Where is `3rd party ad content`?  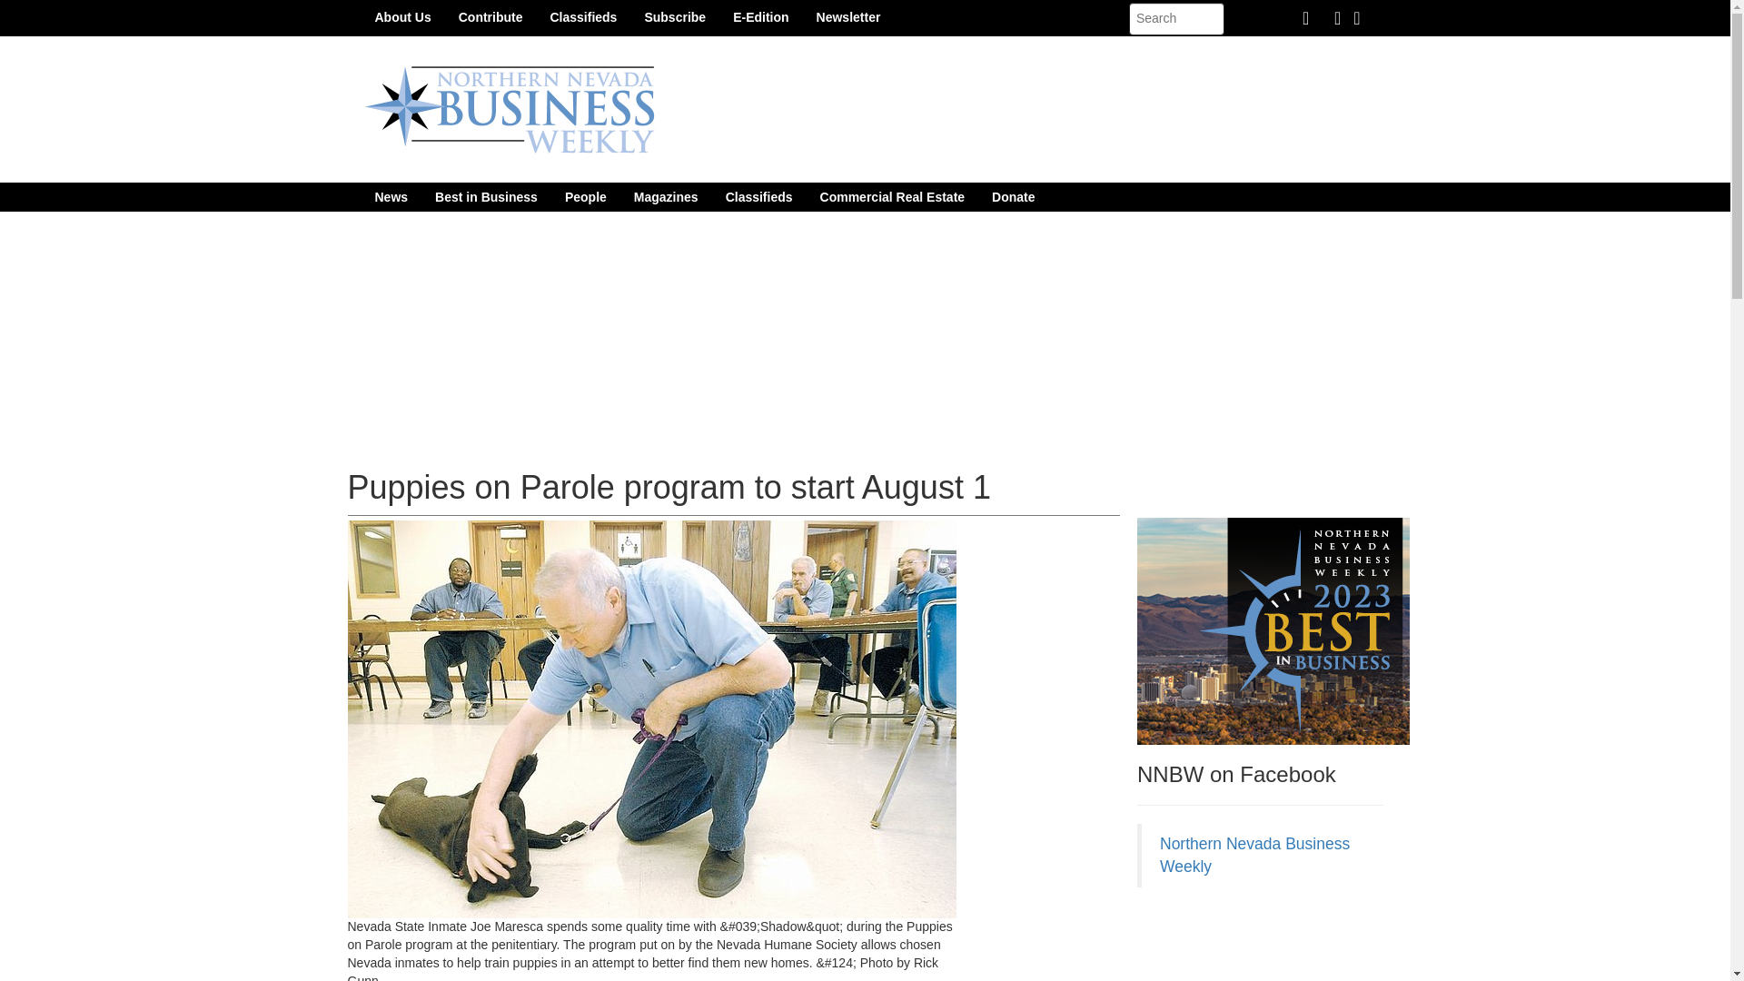 3rd party ad content is located at coordinates (1273, 943).